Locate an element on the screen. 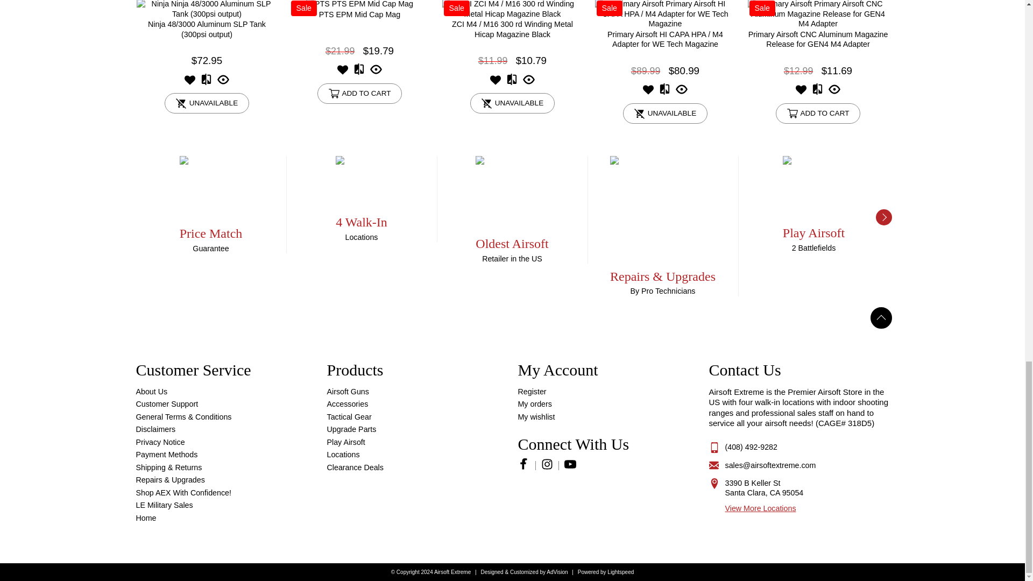 This screenshot has width=1033, height=581. Add to wishlist is located at coordinates (343, 72).